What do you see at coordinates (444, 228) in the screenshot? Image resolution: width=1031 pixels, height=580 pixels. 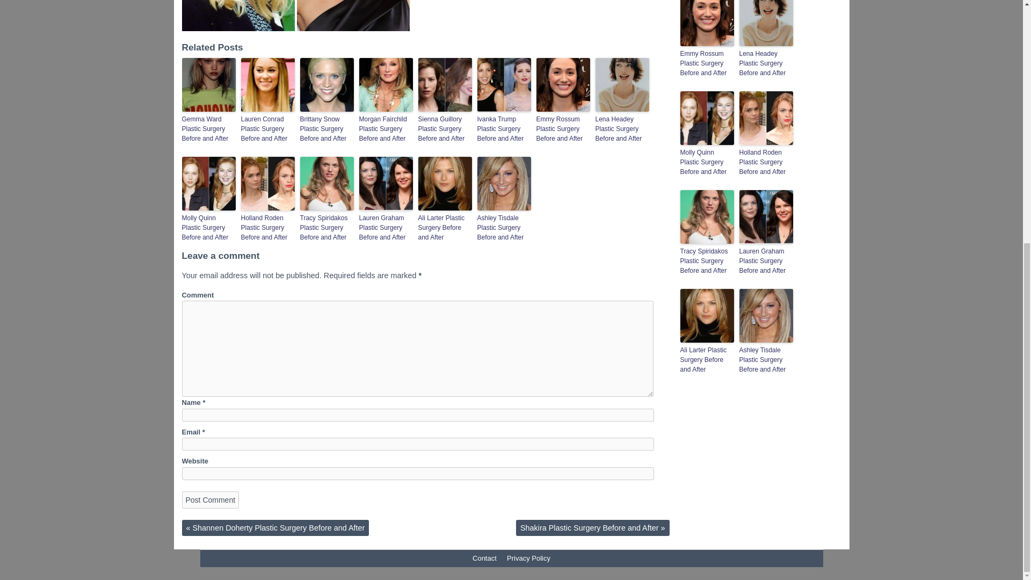 I see `Ali Larter Plastic Surgery Before and After` at bounding box center [444, 228].